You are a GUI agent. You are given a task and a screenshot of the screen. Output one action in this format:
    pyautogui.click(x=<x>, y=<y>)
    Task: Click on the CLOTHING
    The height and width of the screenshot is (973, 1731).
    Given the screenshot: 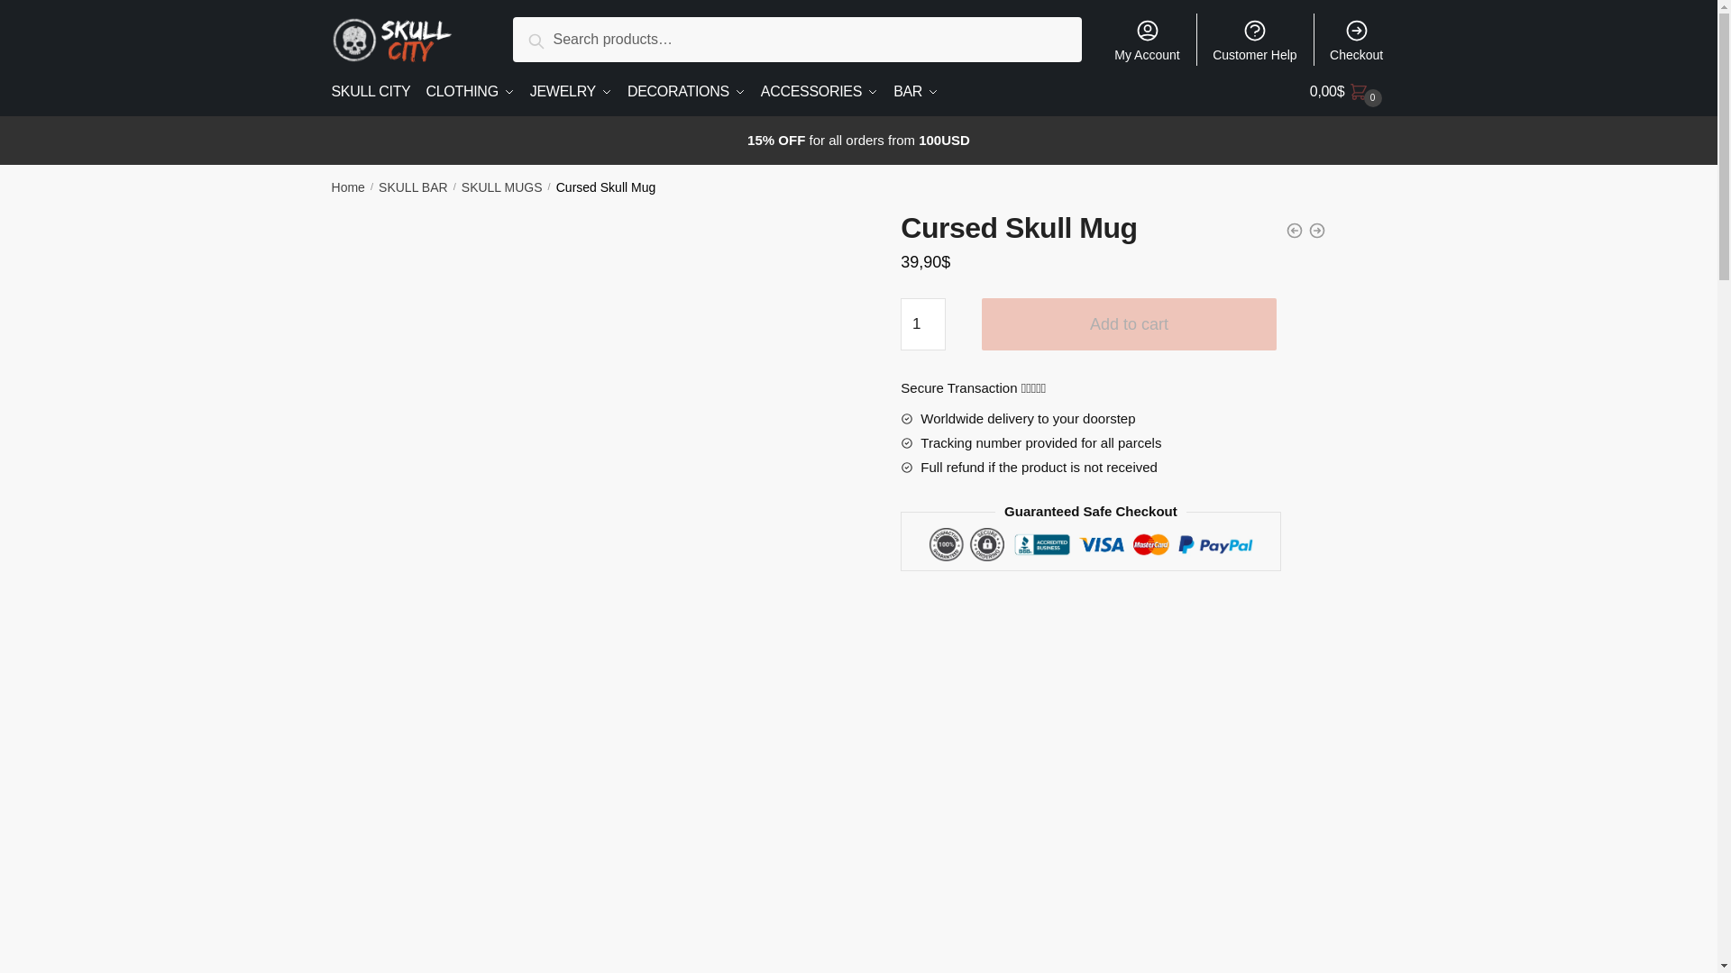 What is the action you would take?
    pyautogui.click(x=469, y=91)
    